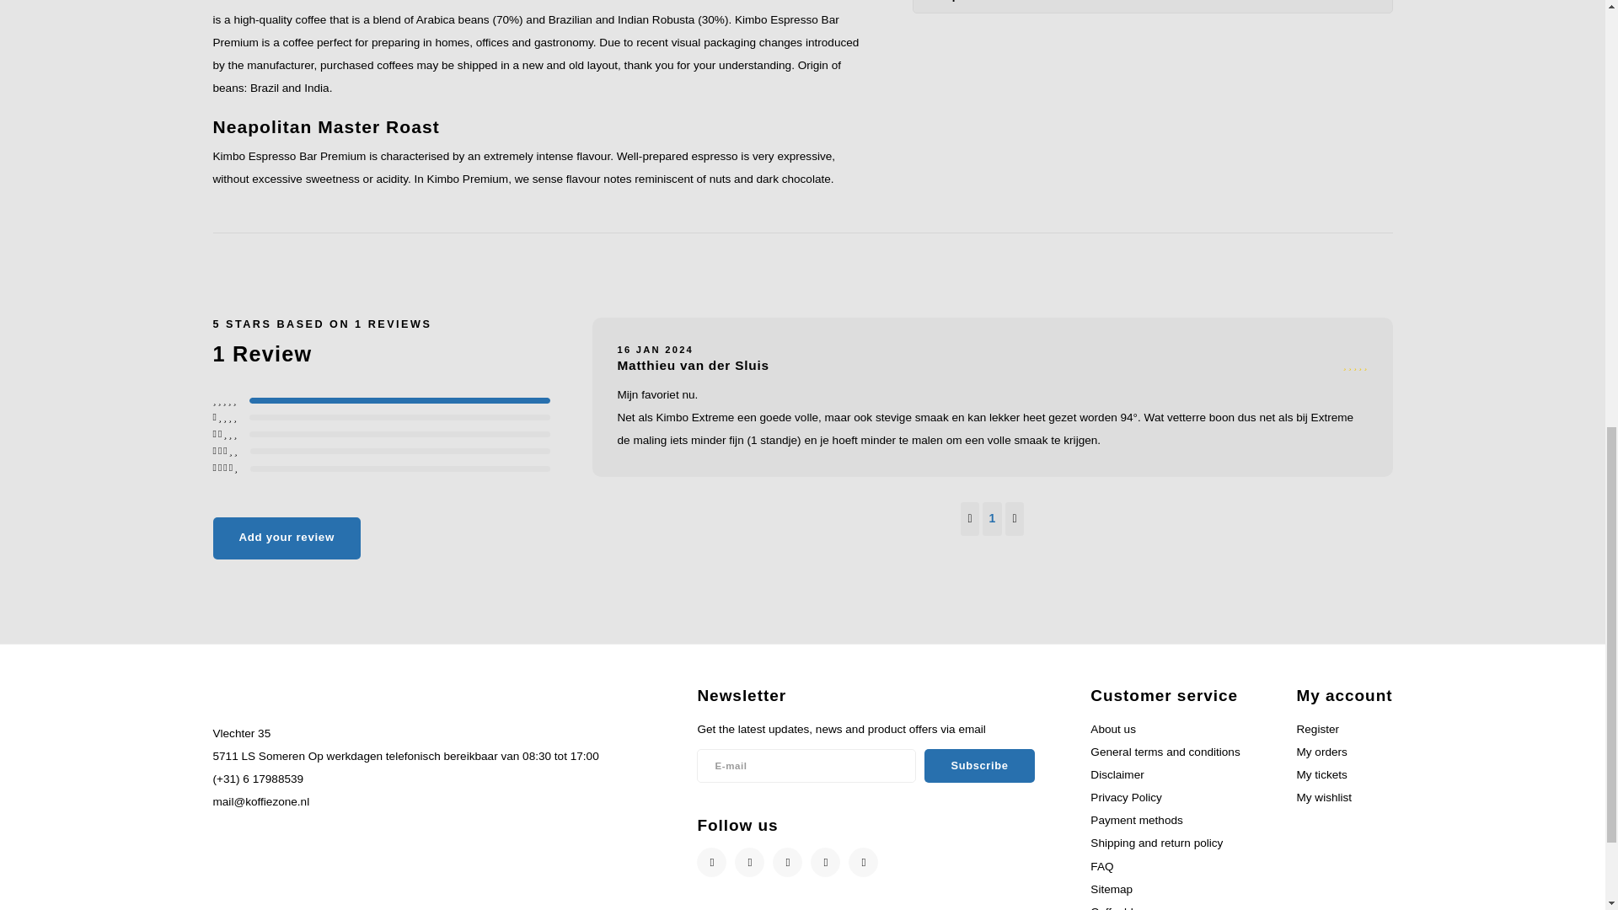 This screenshot has width=1618, height=910. Describe the element at coordinates (978, 765) in the screenshot. I see `Subscribe` at that location.